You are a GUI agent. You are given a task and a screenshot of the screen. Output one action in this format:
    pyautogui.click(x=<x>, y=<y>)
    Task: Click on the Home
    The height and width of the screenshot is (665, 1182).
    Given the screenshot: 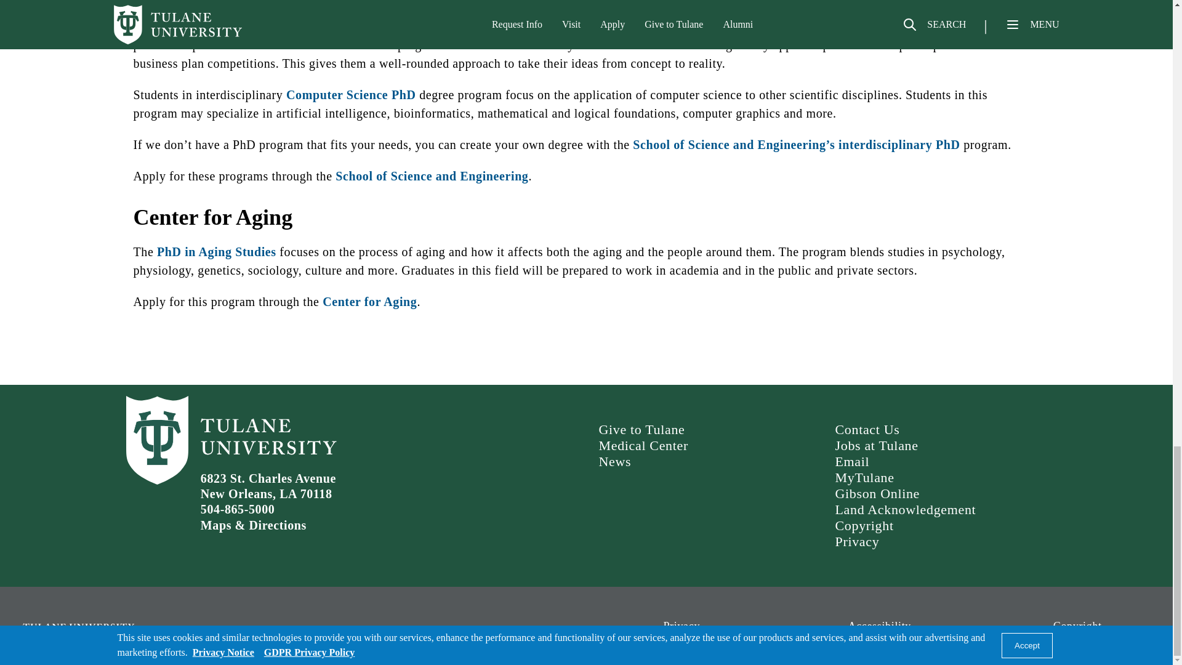 What is the action you would take?
    pyautogui.click(x=154, y=632)
    